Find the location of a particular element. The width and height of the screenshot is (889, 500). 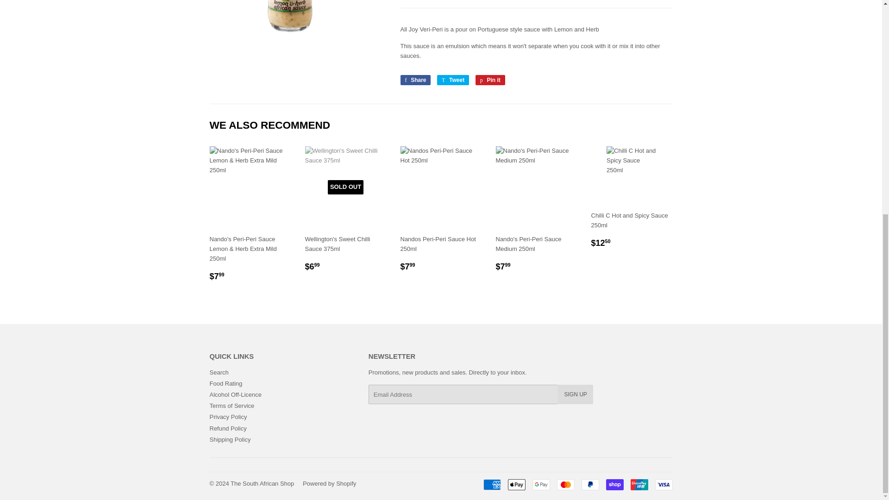

Google Pay is located at coordinates (541, 484).